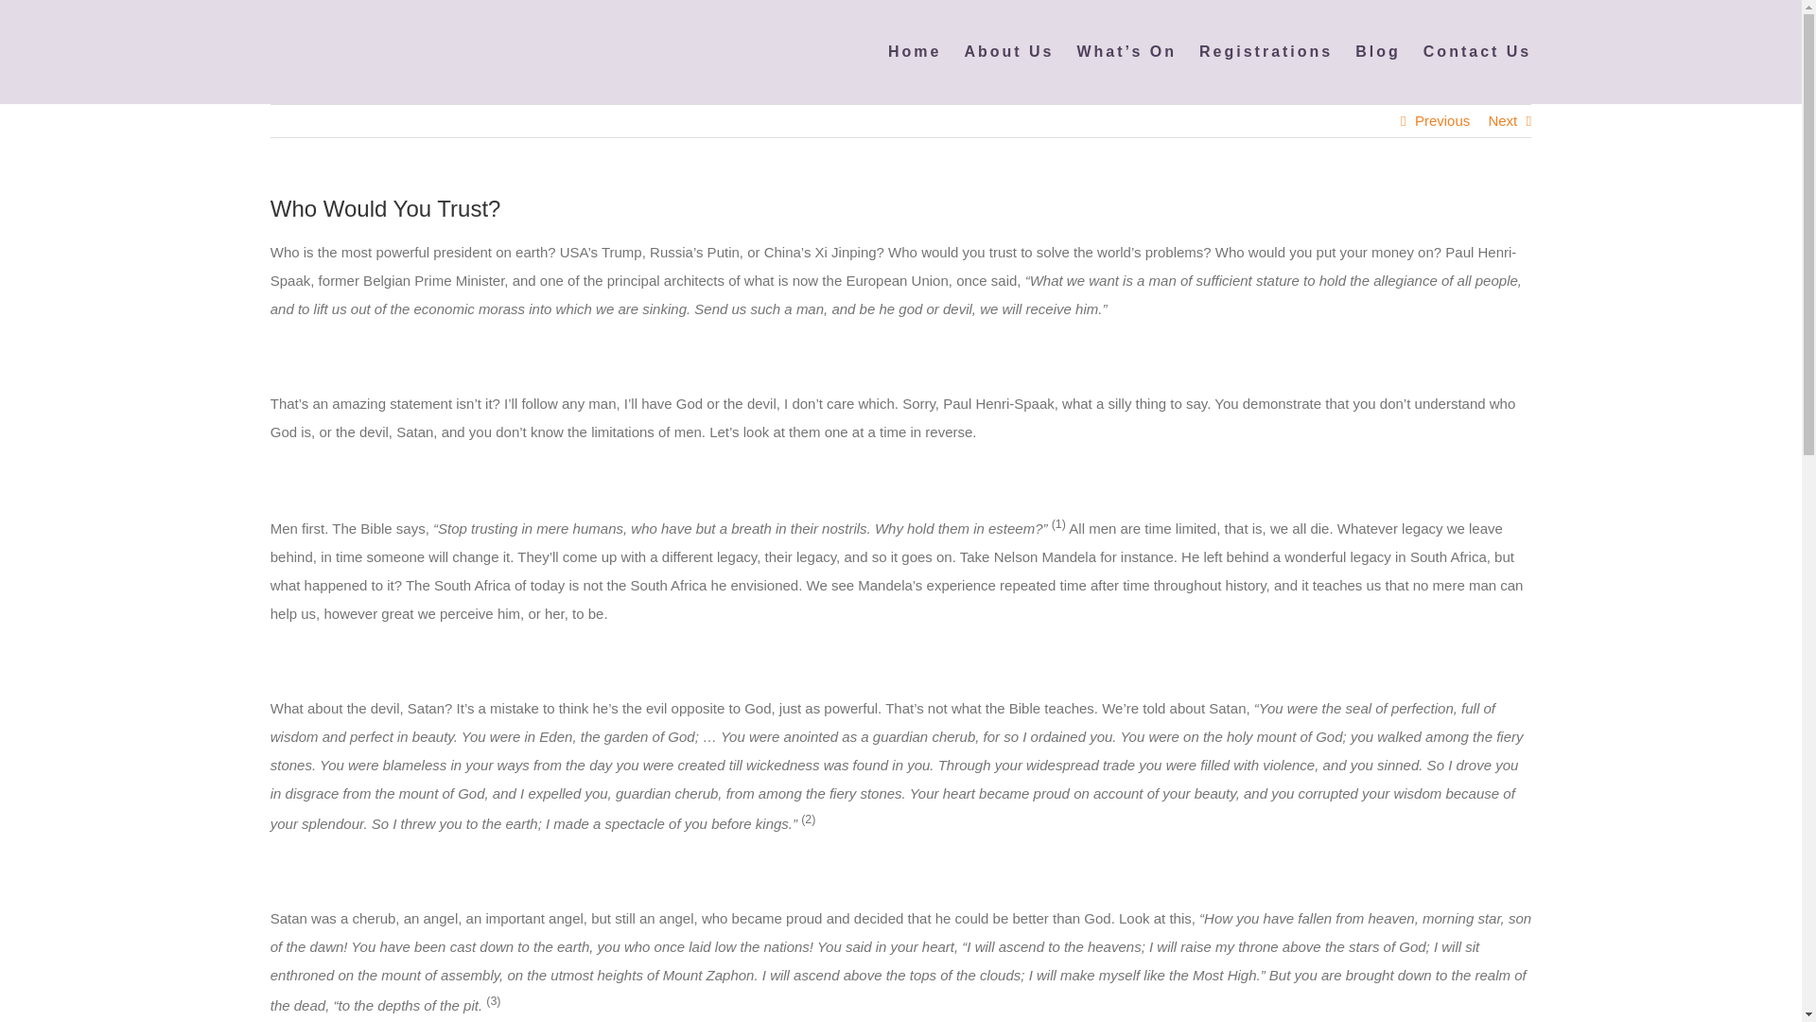 The width and height of the screenshot is (1816, 1022). I want to click on Registrations, so click(1266, 52).